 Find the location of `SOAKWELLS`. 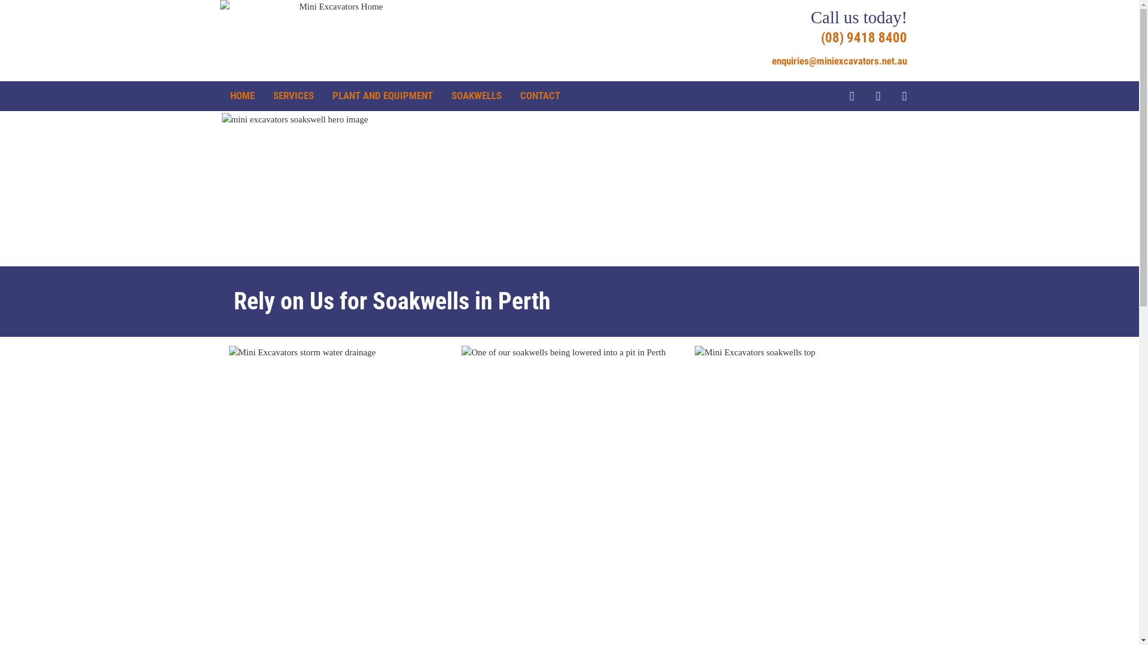

SOAKWELLS is located at coordinates (476, 96).